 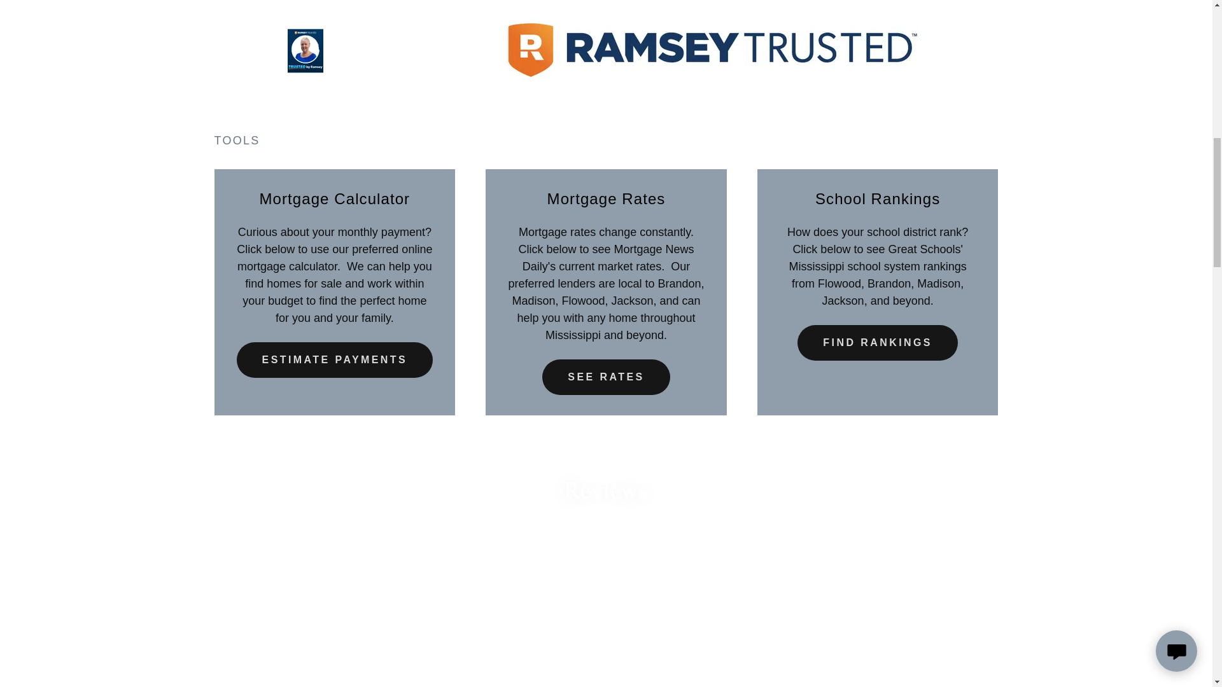 I want to click on SEE RATES, so click(x=606, y=377).